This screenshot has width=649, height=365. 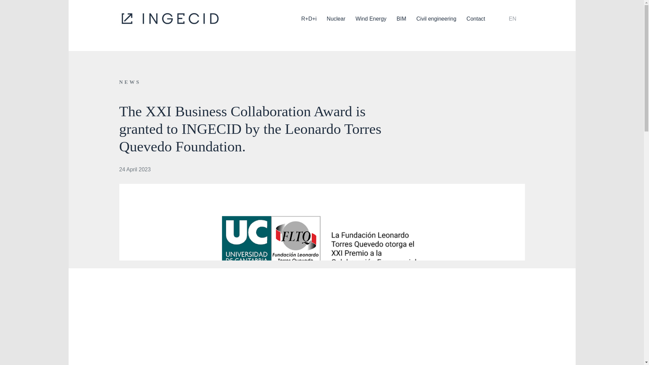 What do you see at coordinates (371, 18) in the screenshot?
I see `Wind Energy` at bounding box center [371, 18].